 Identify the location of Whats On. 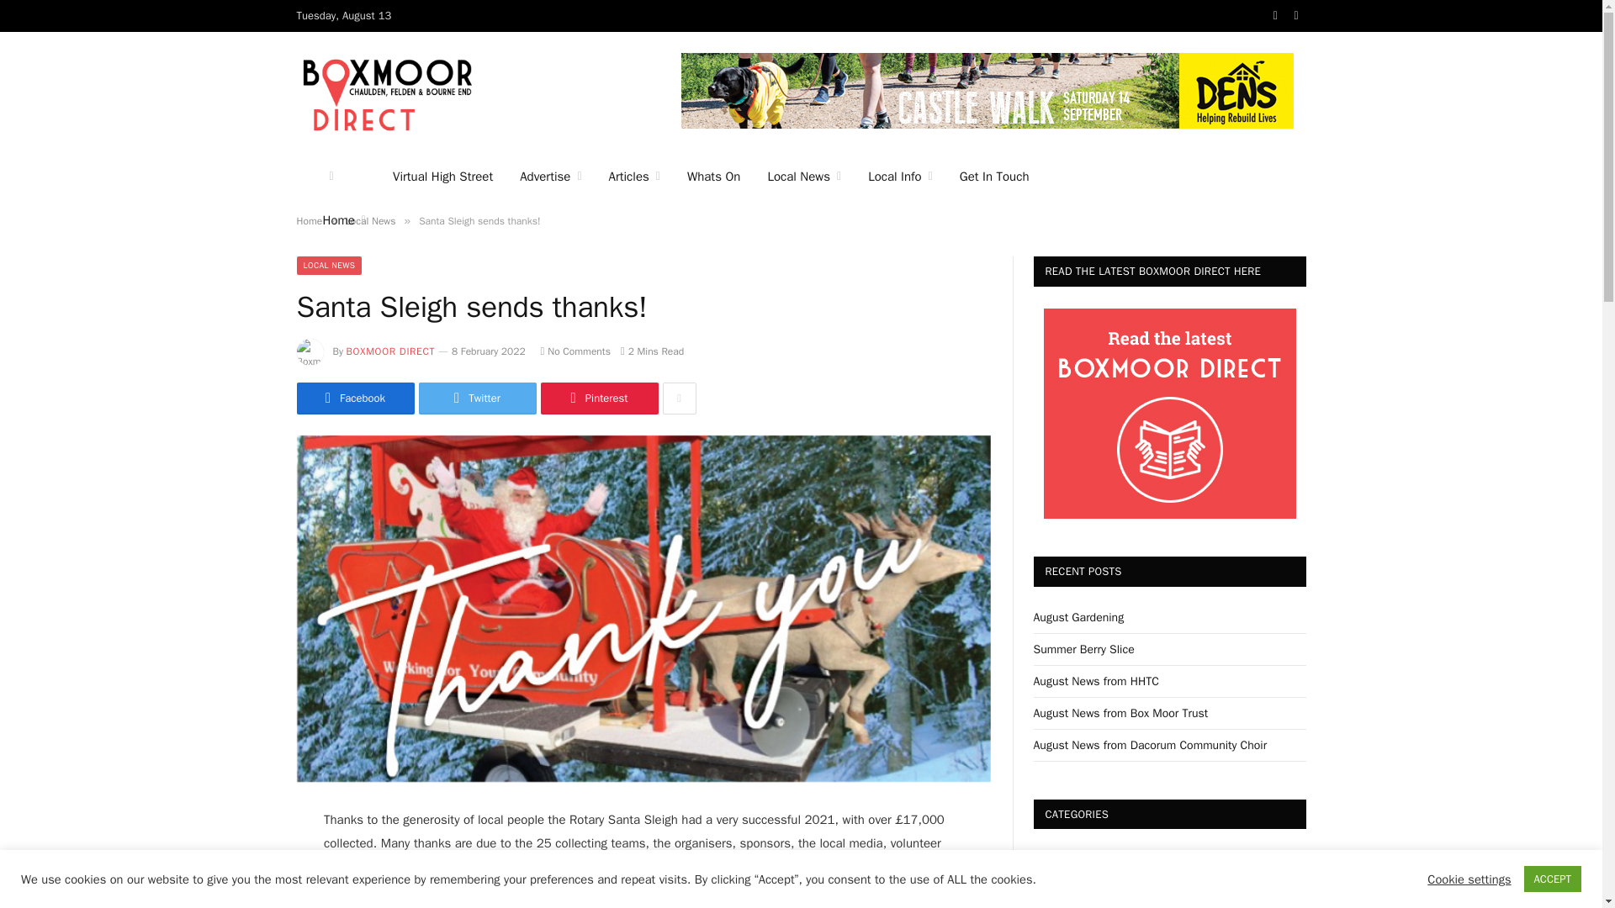
(713, 177).